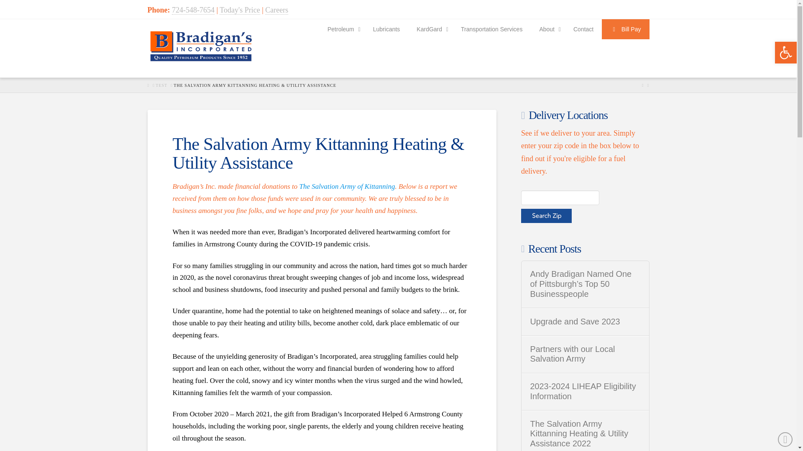 The image size is (803, 451). Describe the element at coordinates (341, 29) in the screenshot. I see `Petroleum` at that location.